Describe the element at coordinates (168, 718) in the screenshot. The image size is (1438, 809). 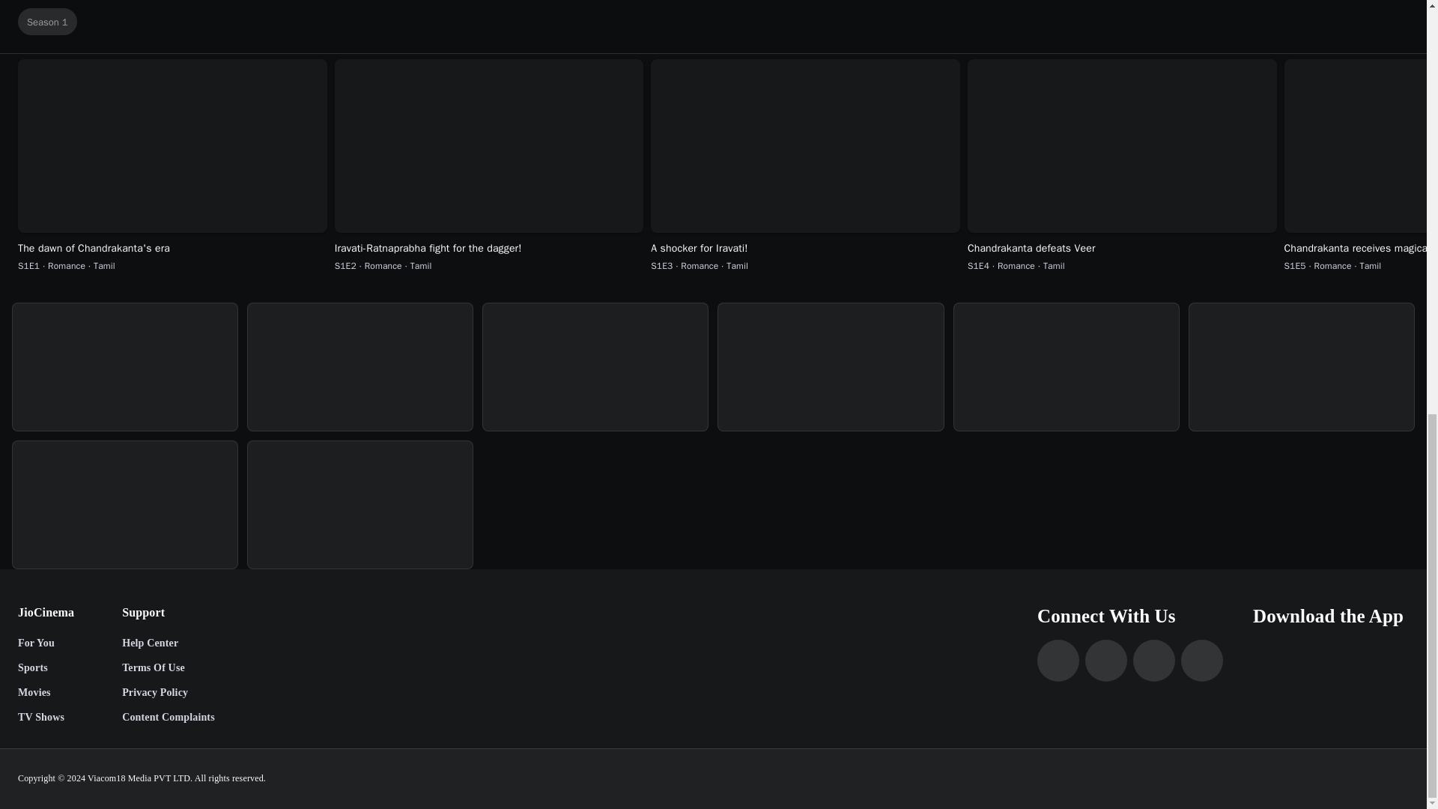
I see `Content Complaints` at that location.